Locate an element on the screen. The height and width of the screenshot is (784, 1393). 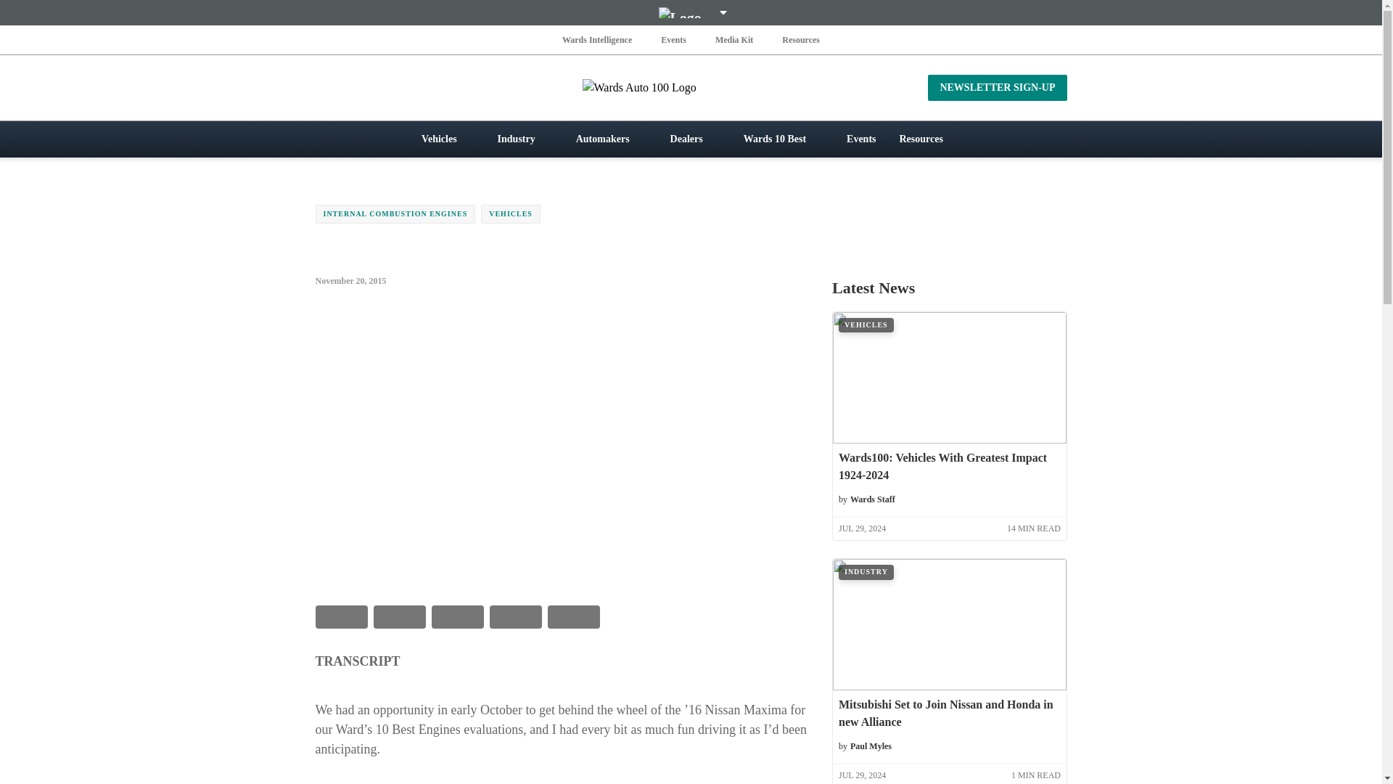
Wards Intelligence is located at coordinates (597, 39).